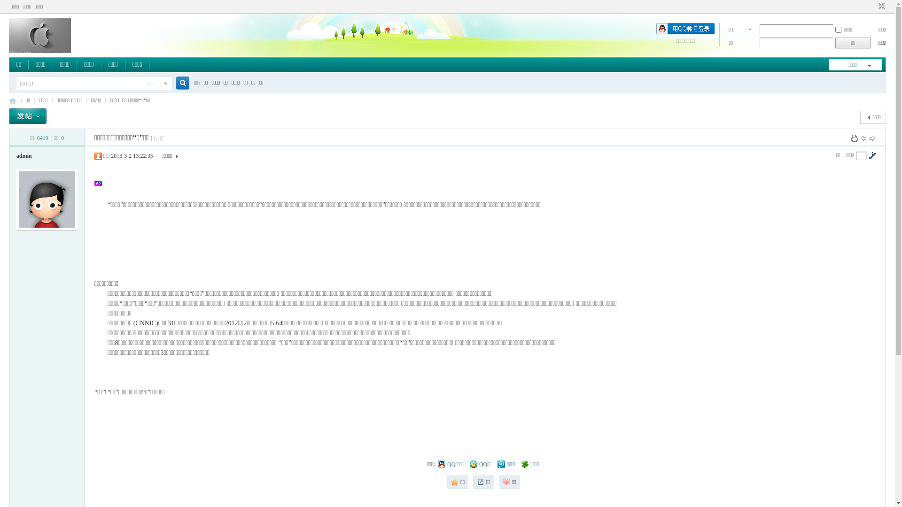 The image size is (902, 507). I want to click on Advertisement, so click(214, 183).